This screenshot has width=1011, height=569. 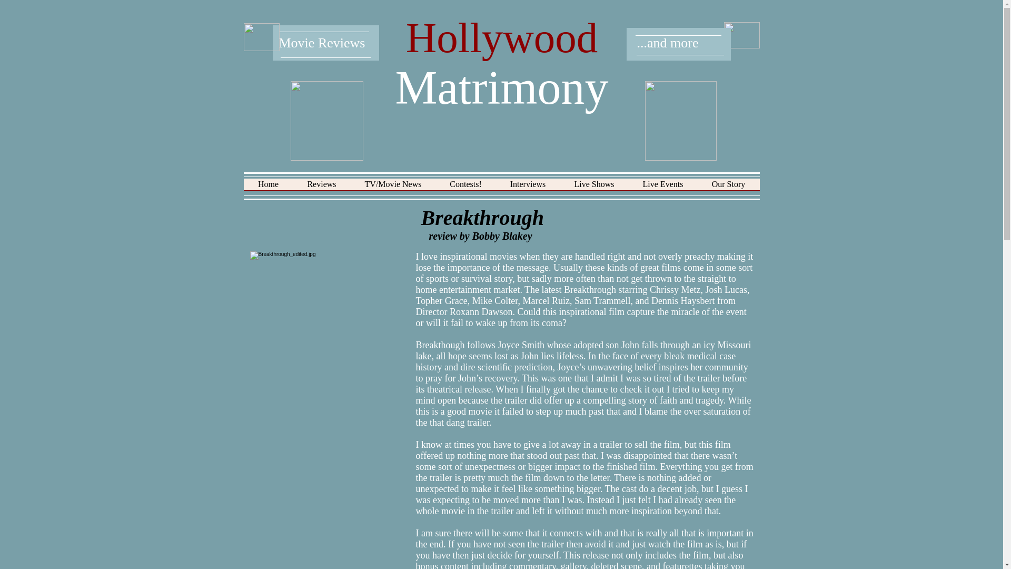 I want to click on Home, so click(x=268, y=188).